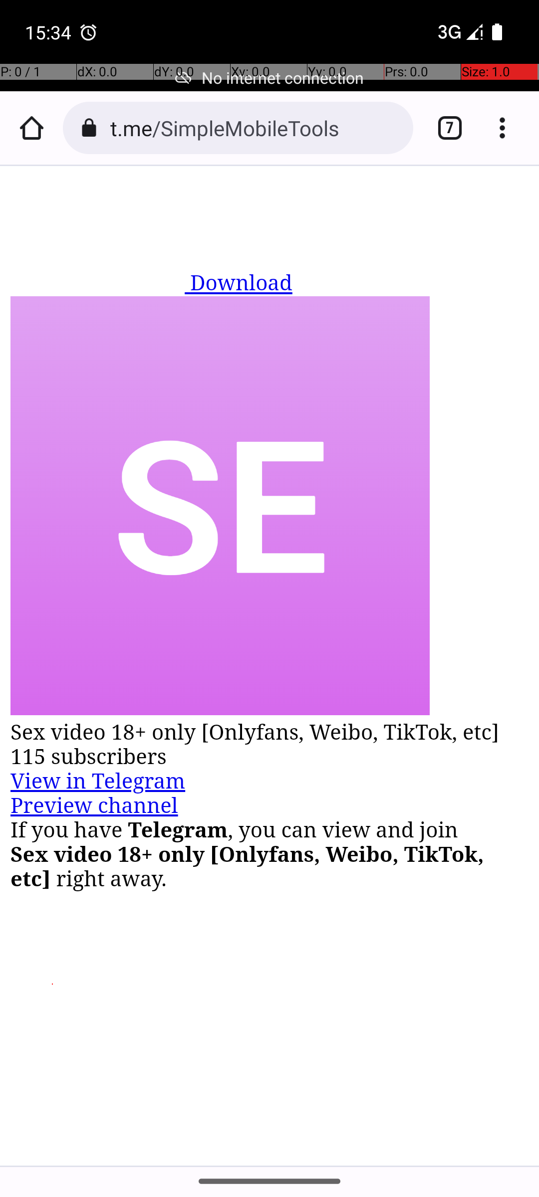  Describe the element at coordinates (89, 128) in the screenshot. I see `Connection is secure` at that location.